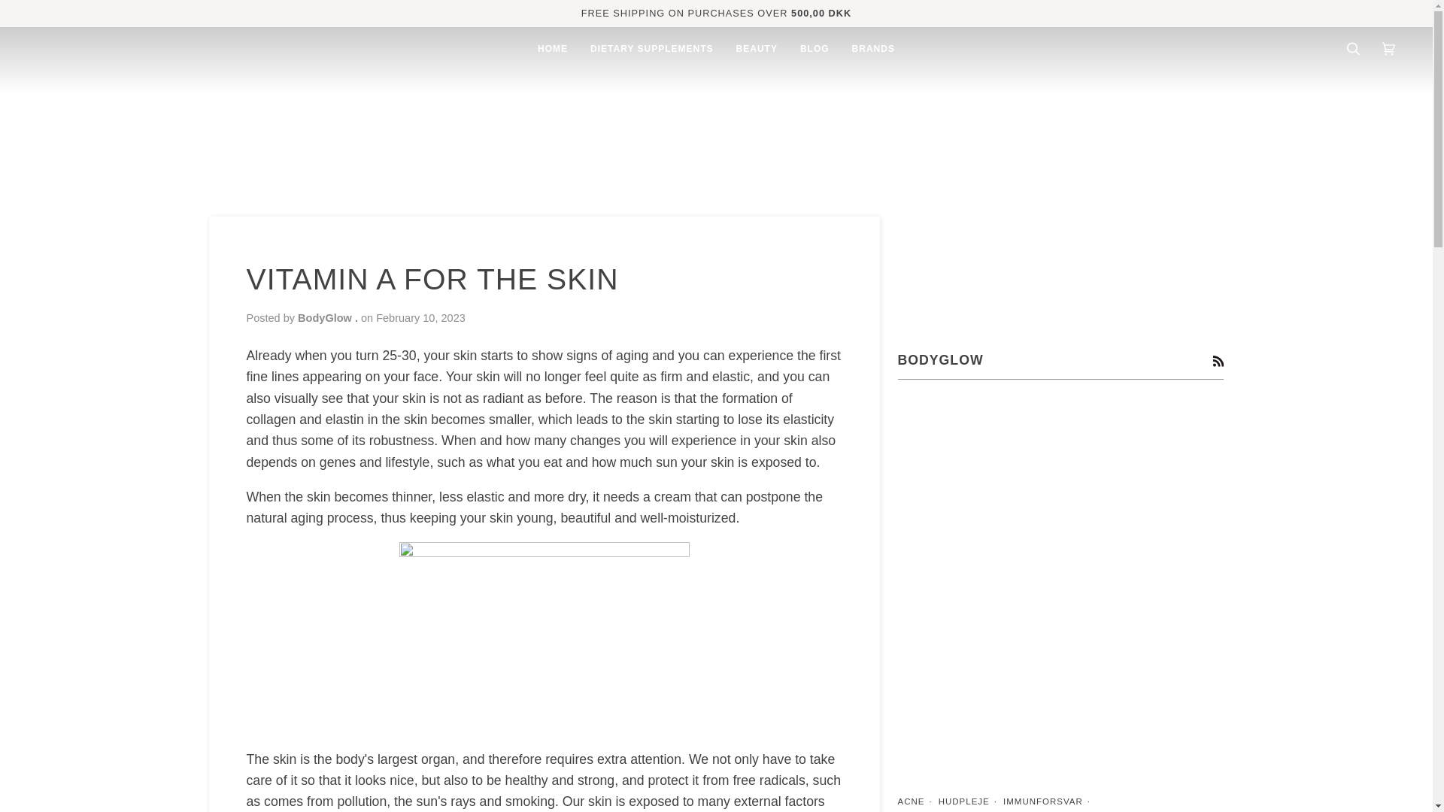  I want to click on BEAUTY, so click(757, 49).